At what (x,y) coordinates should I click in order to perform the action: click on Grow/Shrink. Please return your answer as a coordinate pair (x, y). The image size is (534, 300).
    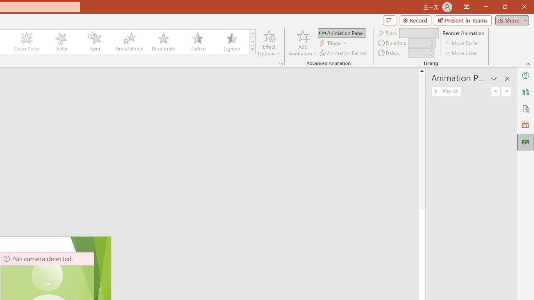
    Looking at the image, I should click on (129, 42).